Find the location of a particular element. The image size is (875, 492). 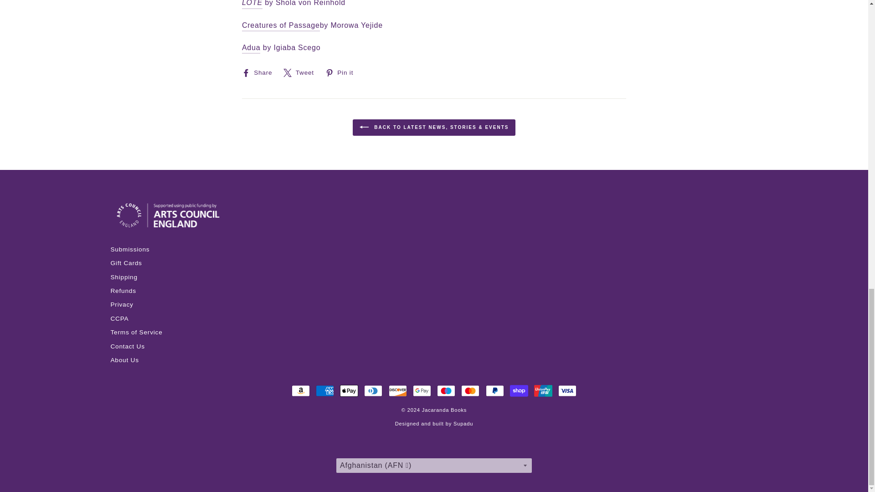

Tweet on X is located at coordinates (302, 72).